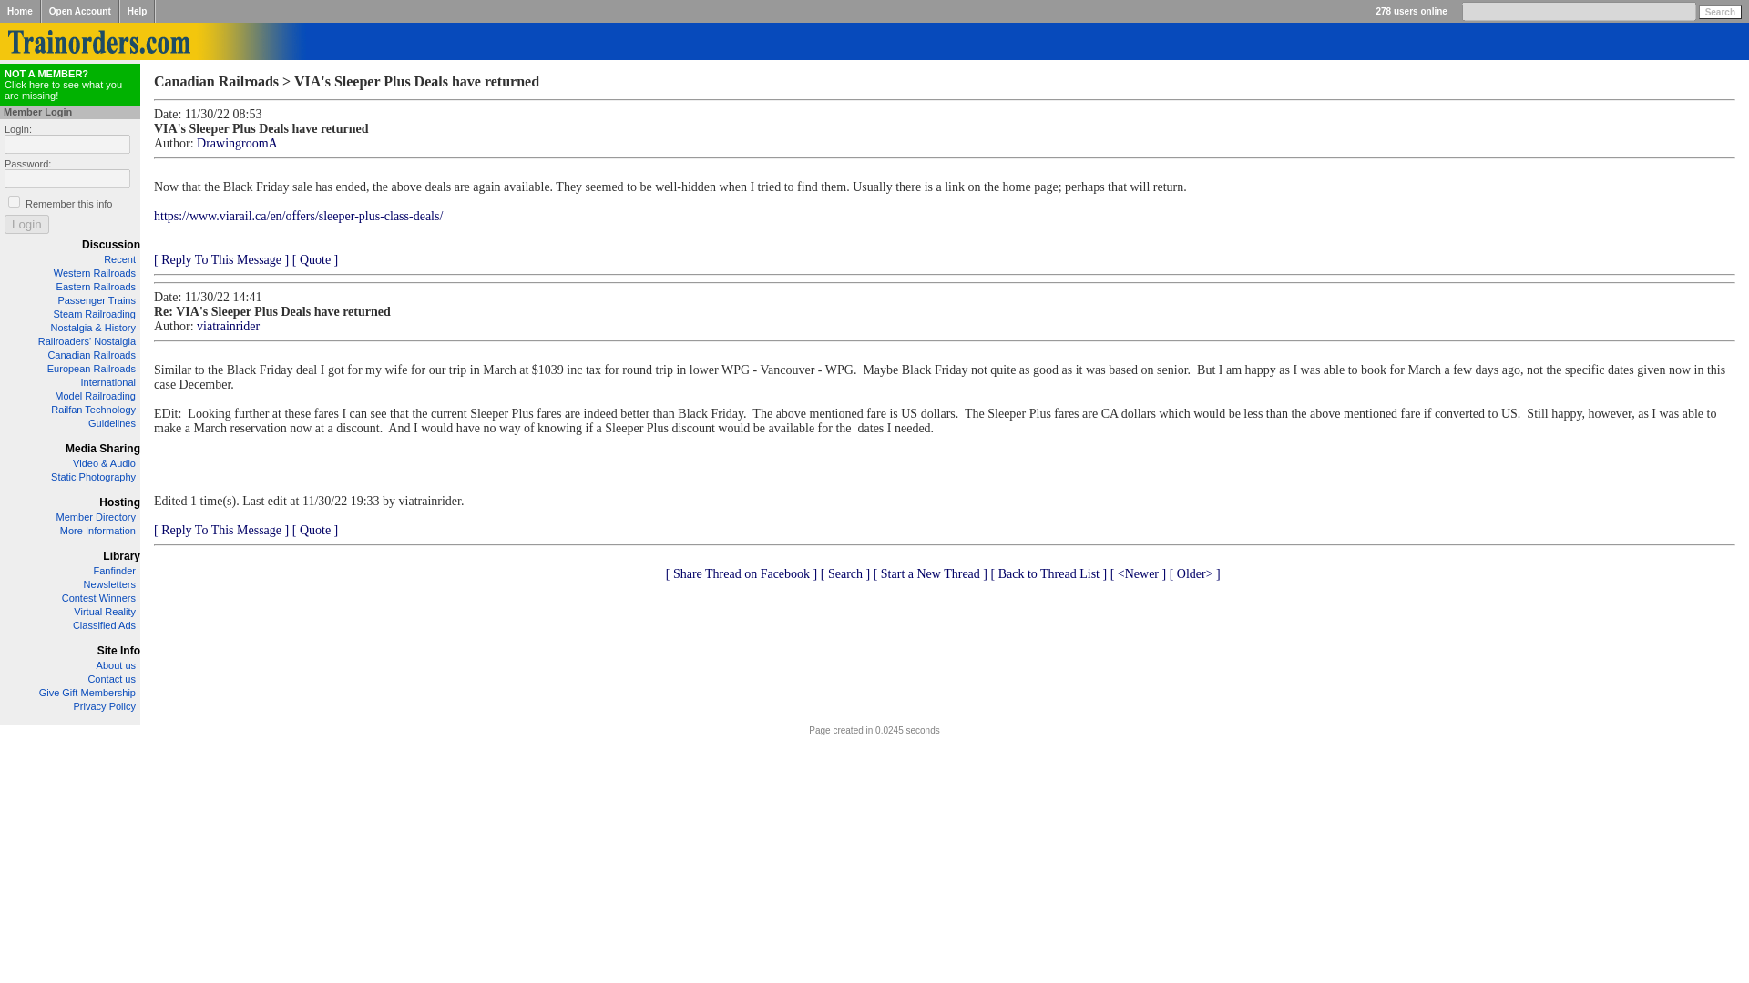  I want to click on Fanfinder, so click(115, 570).